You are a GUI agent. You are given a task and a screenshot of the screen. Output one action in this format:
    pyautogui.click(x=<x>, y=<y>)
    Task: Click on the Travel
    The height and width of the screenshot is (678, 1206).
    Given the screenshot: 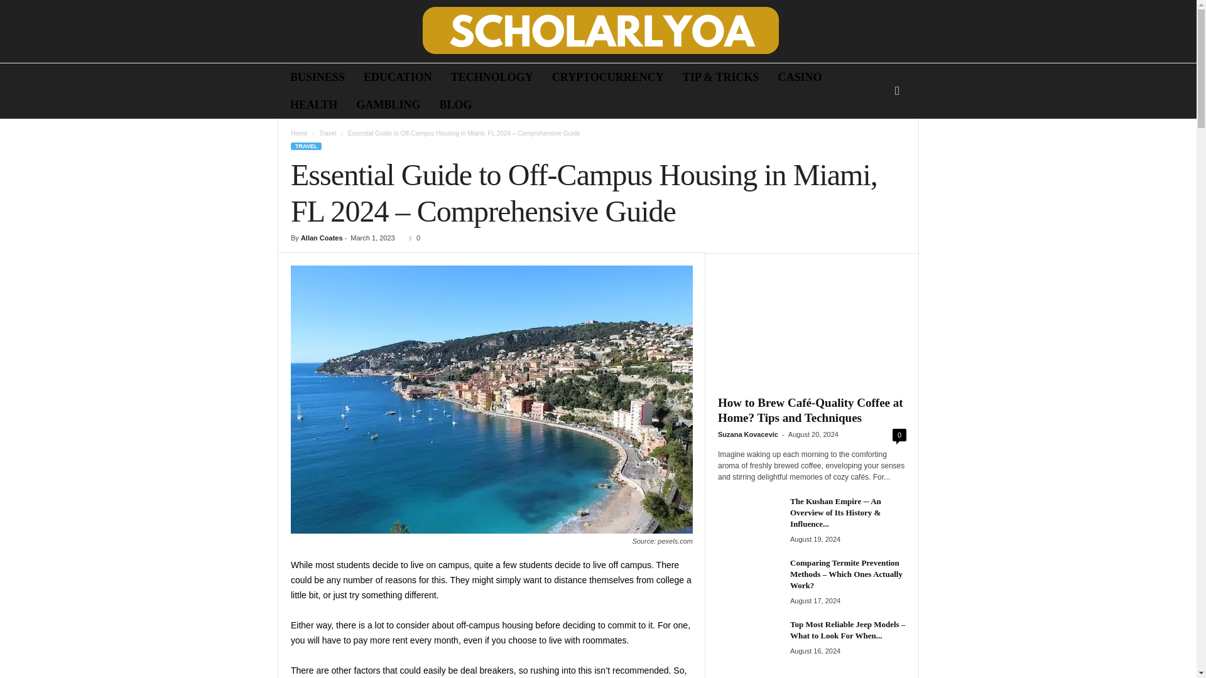 What is the action you would take?
    pyautogui.click(x=328, y=133)
    